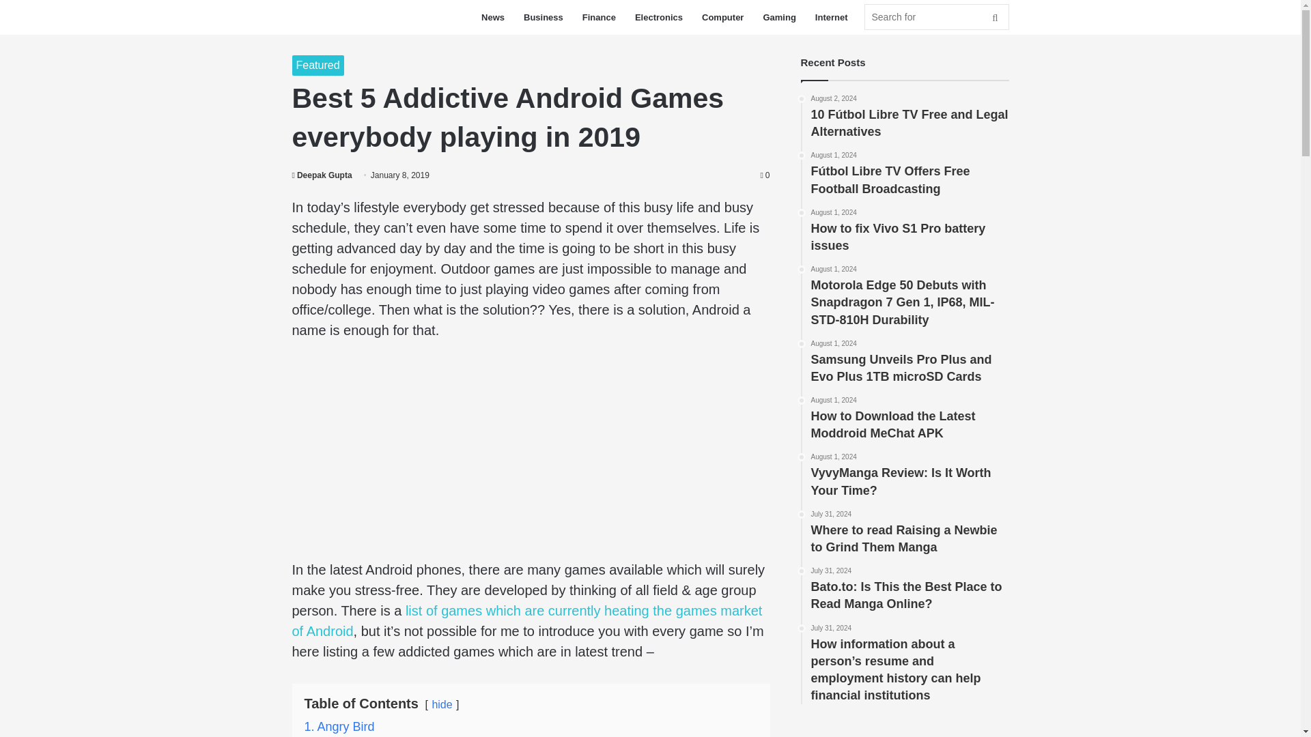 The image size is (1311, 737). Describe the element at coordinates (658, 17) in the screenshot. I see `Deepak Gupta` at that location.